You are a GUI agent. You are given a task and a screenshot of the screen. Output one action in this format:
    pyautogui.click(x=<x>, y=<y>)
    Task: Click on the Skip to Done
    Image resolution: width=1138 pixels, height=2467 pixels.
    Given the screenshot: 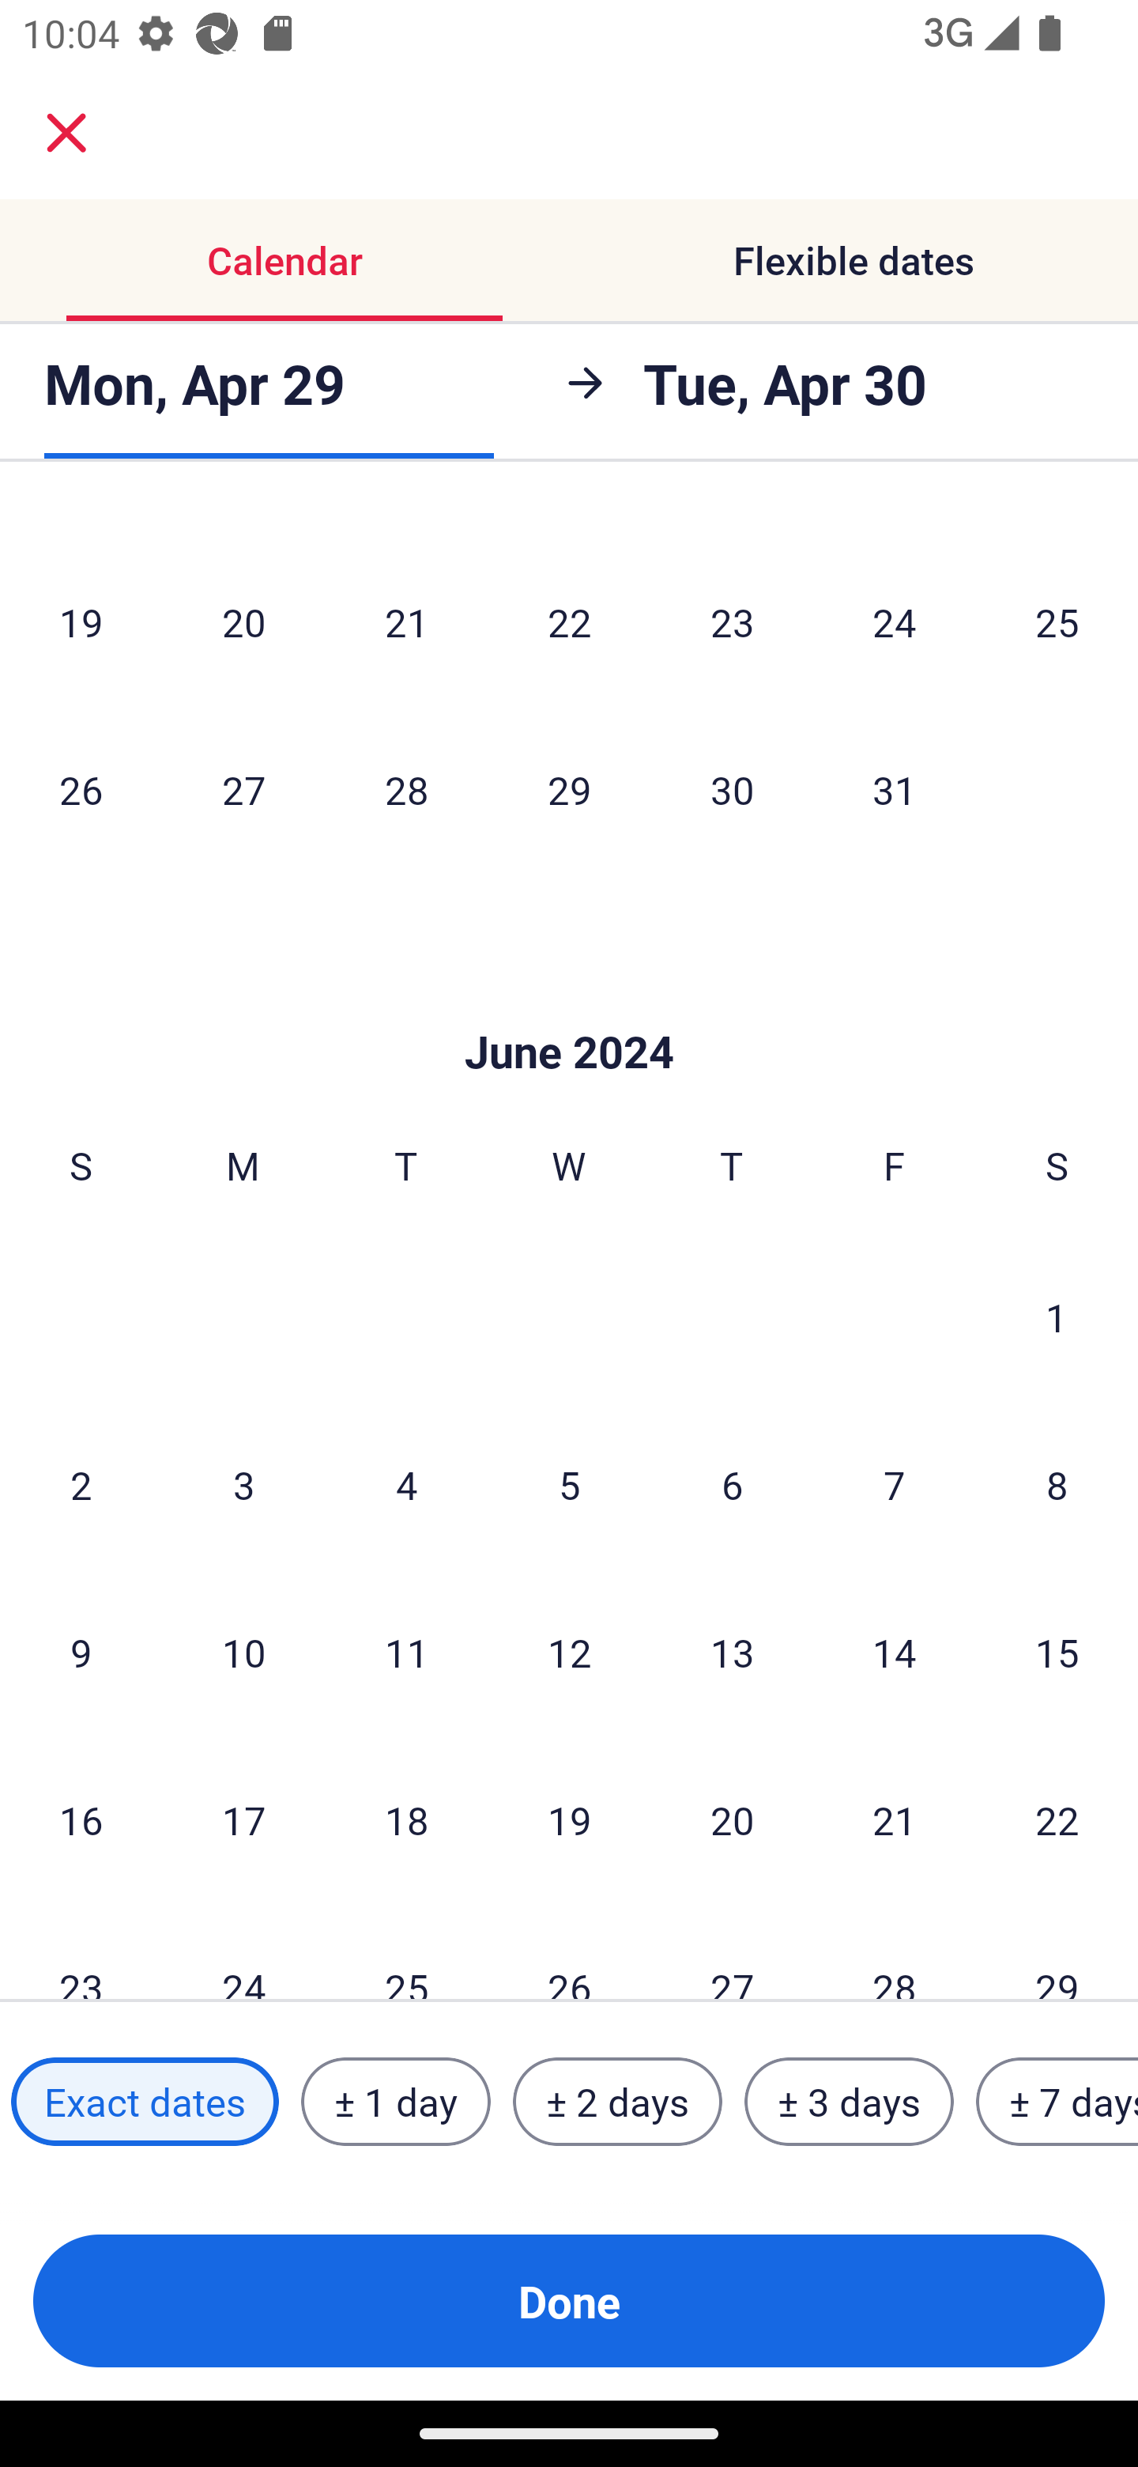 What is the action you would take?
    pyautogui.click(x=569, y=1004)
    